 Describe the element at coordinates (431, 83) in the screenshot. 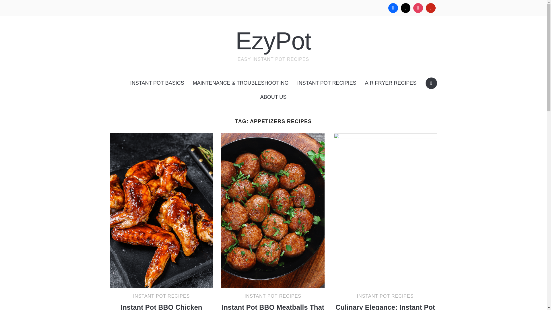

I see `Search` at that location.